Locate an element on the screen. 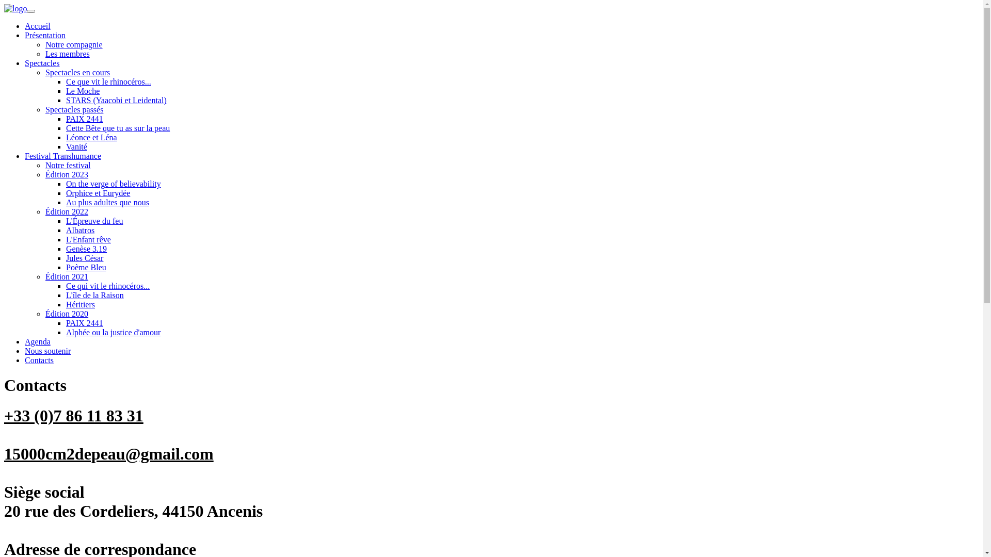 The width and height of the screenshot is (991, 557). Au plus adultes que nous is located at coordinates (107, 202).